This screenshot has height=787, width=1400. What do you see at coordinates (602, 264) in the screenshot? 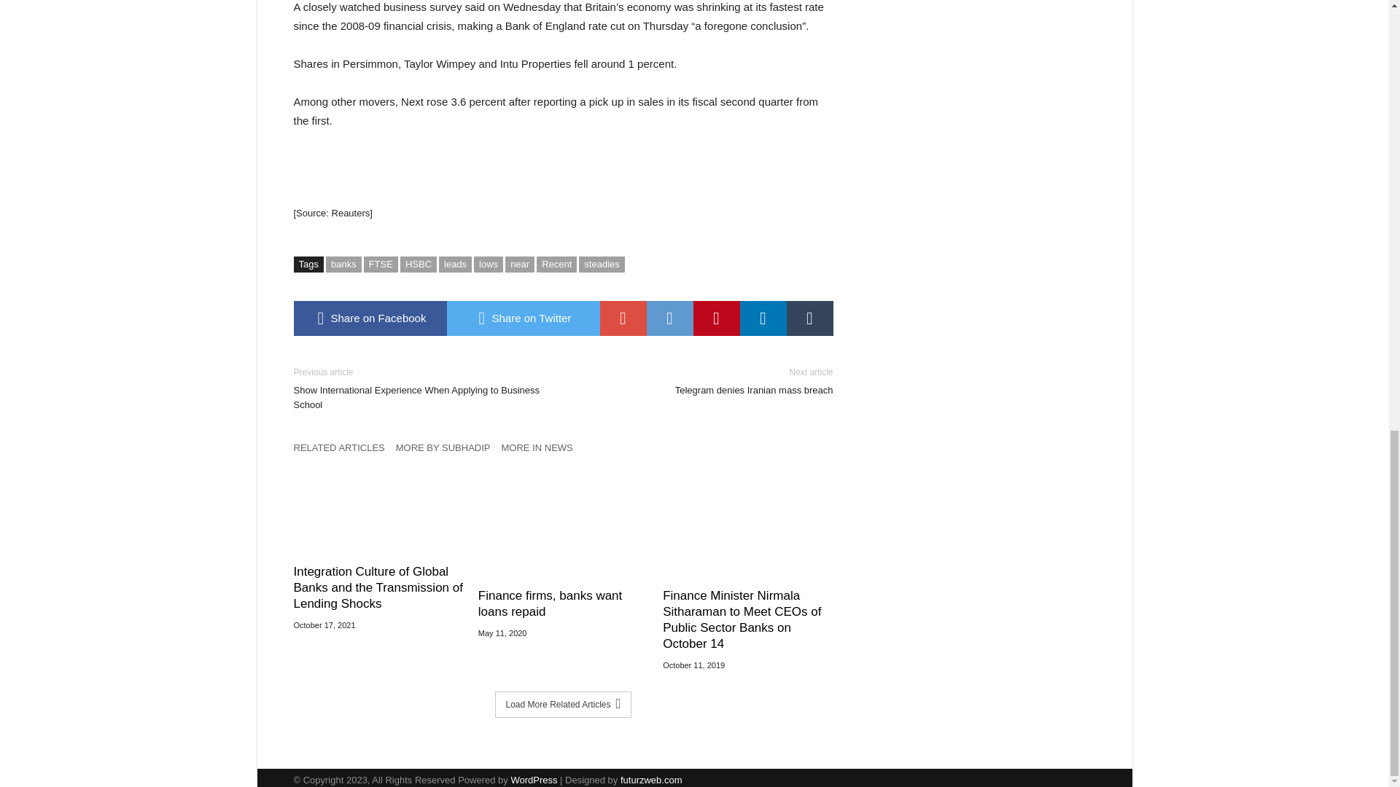
I see `steadies` at bounding box center [602, 264].